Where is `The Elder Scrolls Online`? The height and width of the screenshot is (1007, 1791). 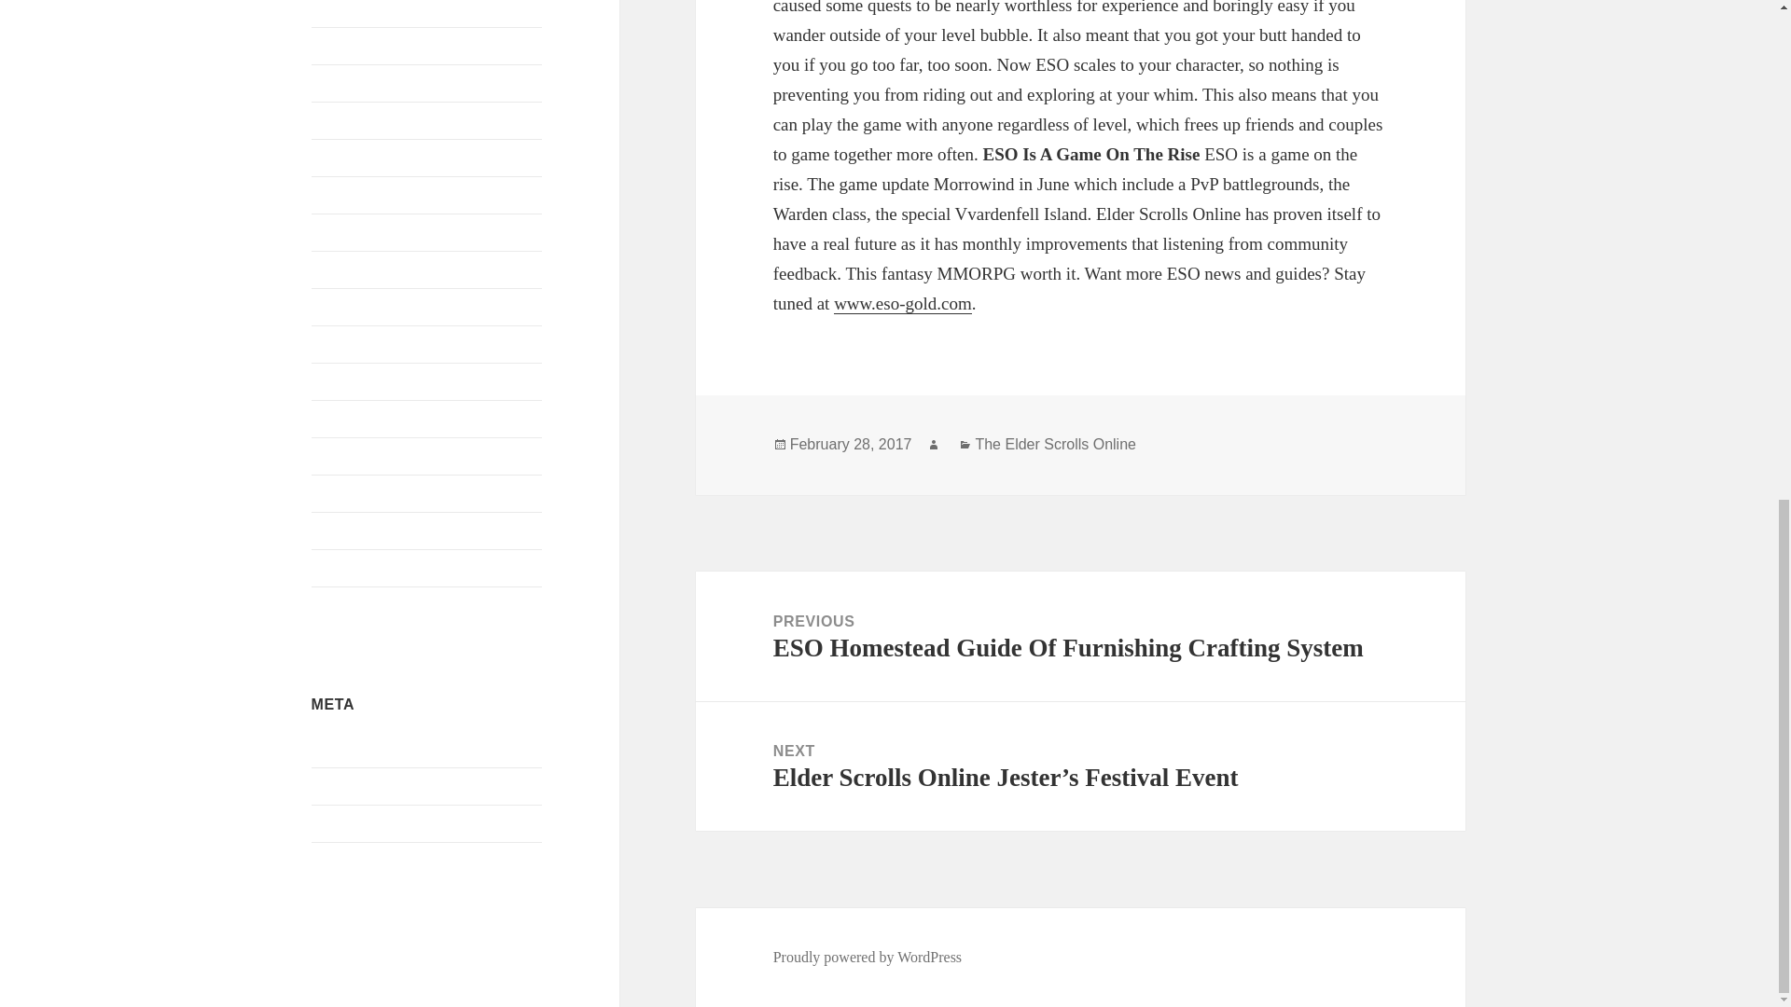
The Elder Scrolls Online is located at coordinates (386, 530).